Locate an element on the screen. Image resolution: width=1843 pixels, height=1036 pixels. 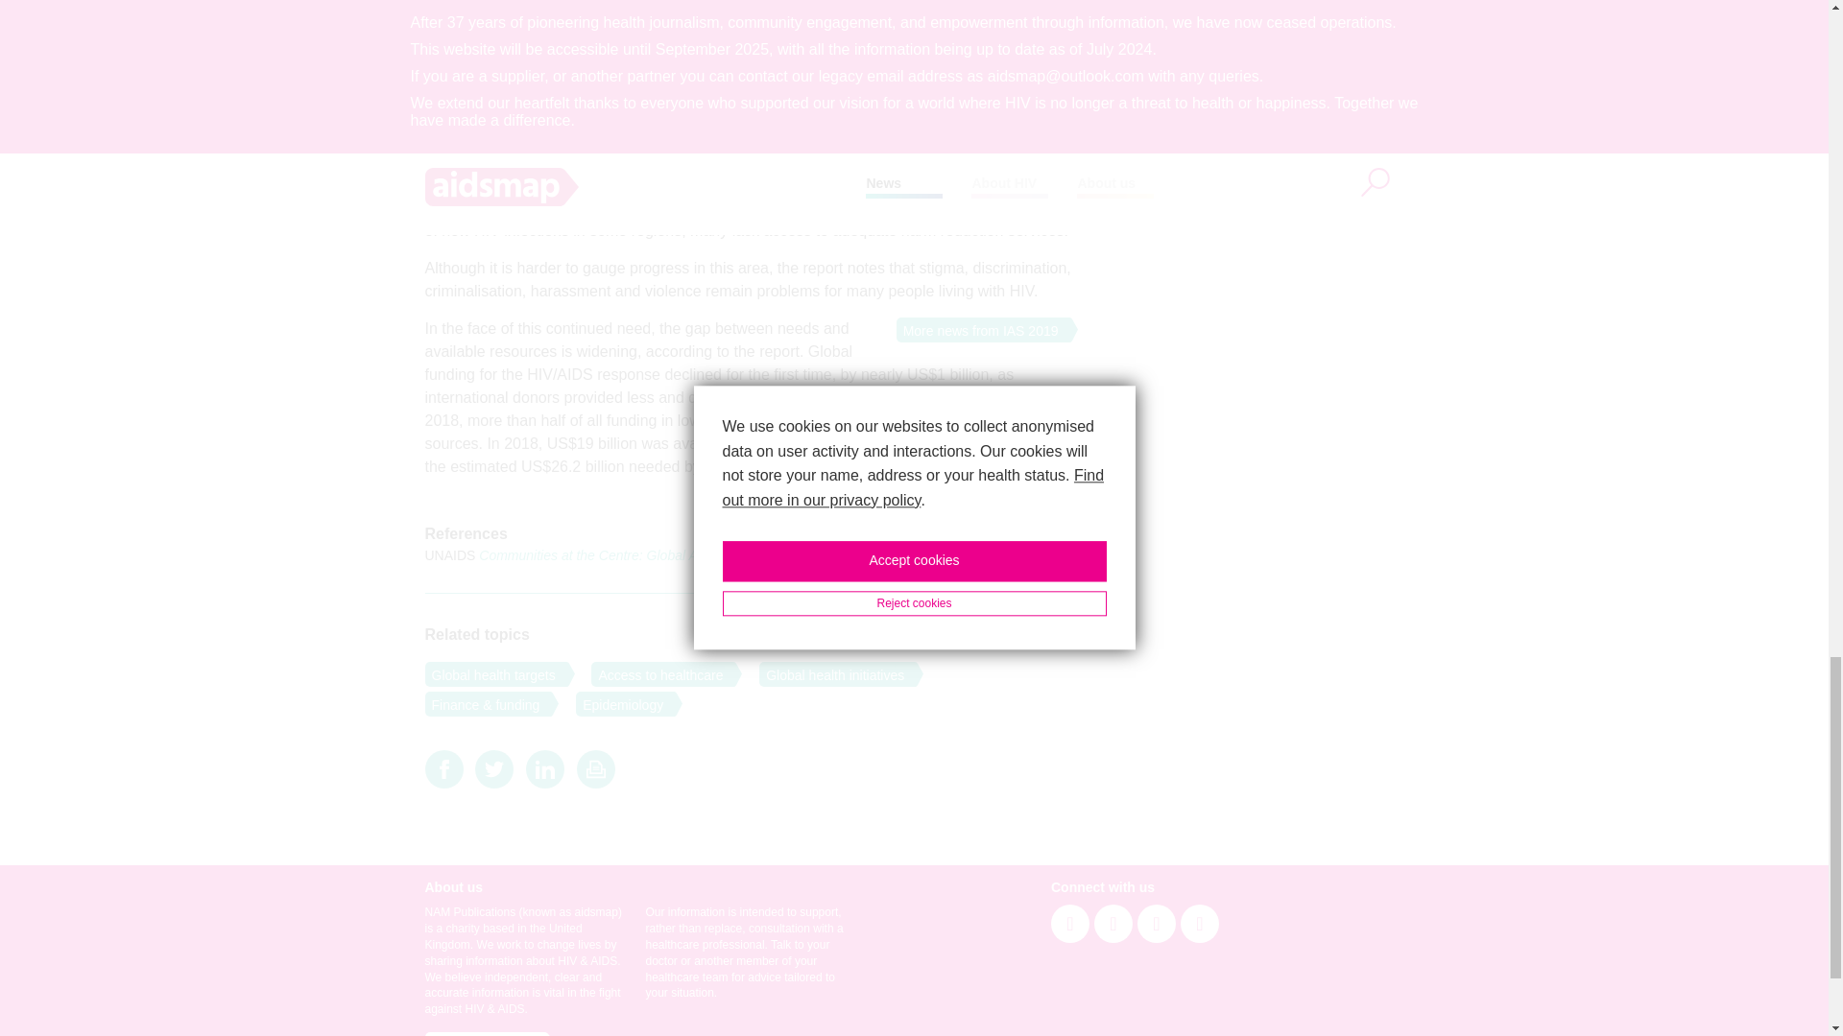
Twitter is located at coordinates (494, 769).